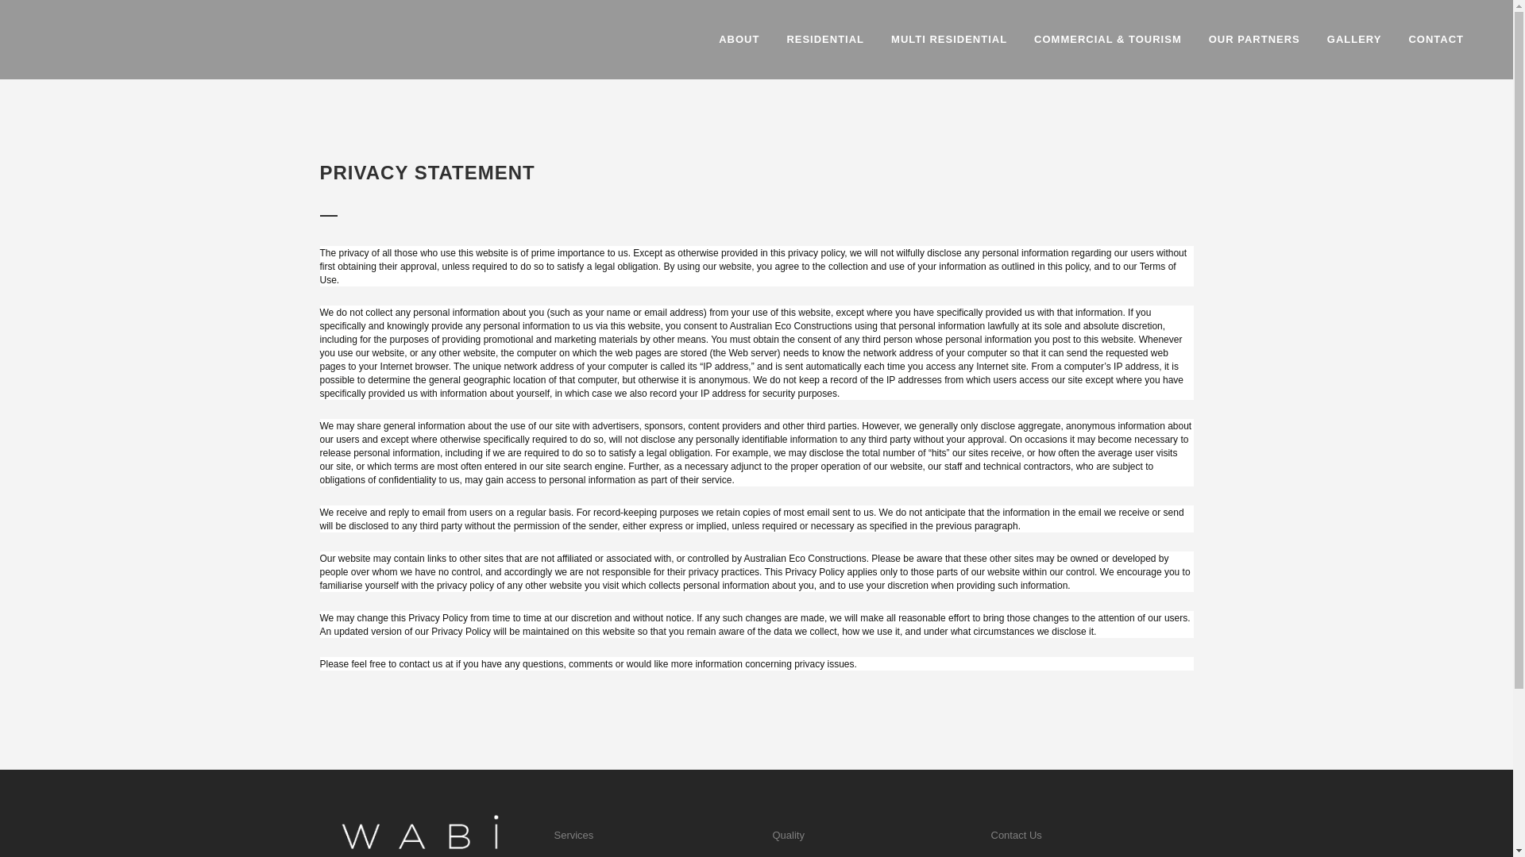 This screenshot has width=1525, height=857. Describe the element at coordinates (1436, 40) in the screenshot. I see `CONTACT` at that location.